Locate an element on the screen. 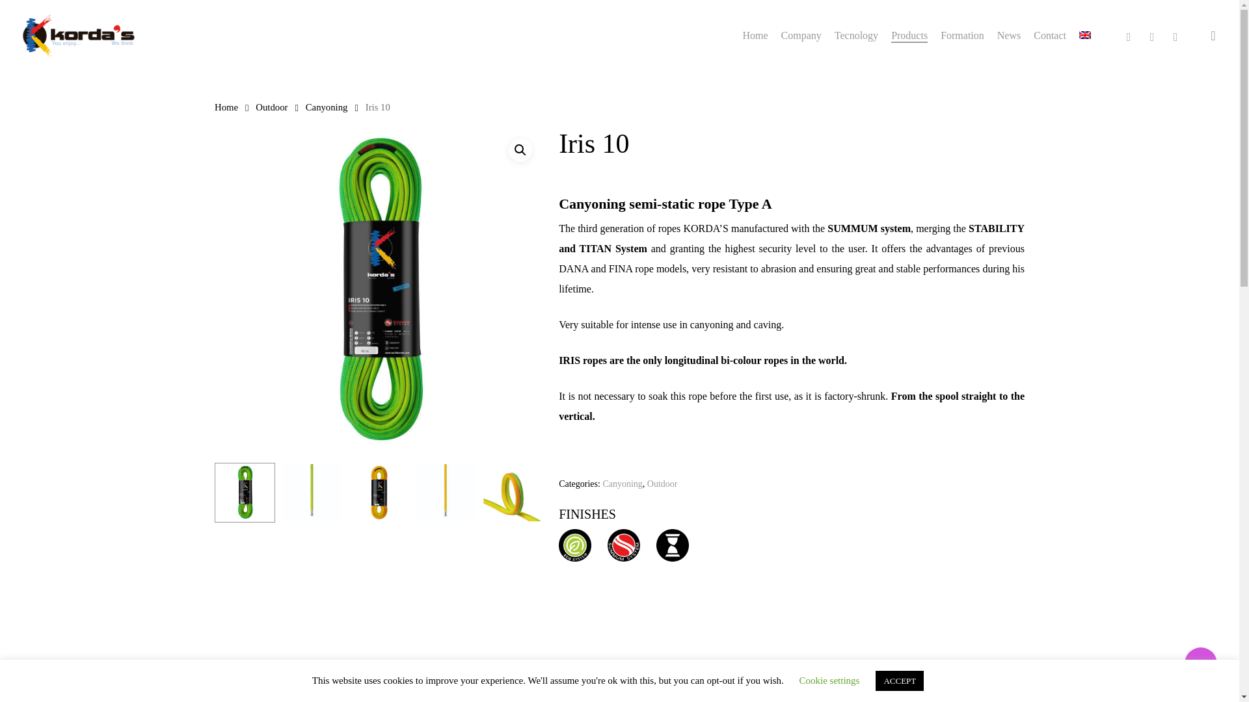  facebook is located at coordinates (1128, 35).